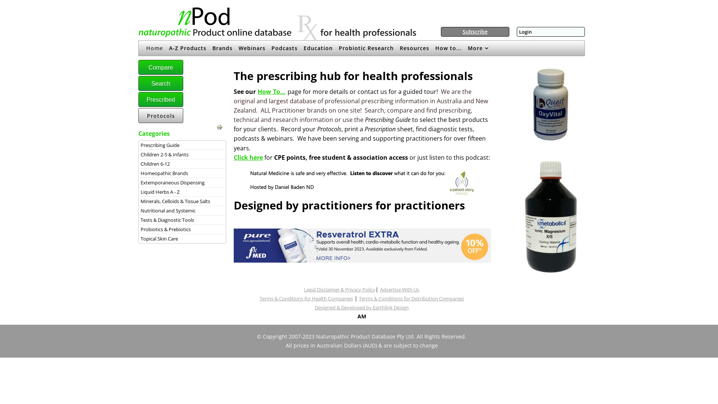  Describe the element at coordinates (271, 91) in the screenshot. I see `How To...` at that location.